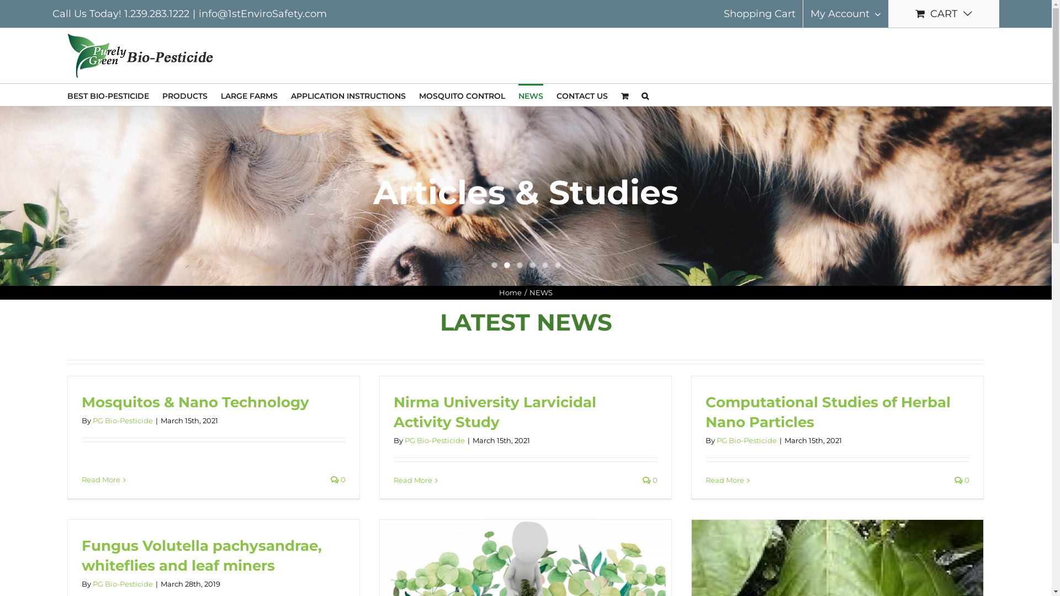  What do you see at coordinates (725, 480) in the screenshot?
I see `Read More` at bounding box center [725, 480].